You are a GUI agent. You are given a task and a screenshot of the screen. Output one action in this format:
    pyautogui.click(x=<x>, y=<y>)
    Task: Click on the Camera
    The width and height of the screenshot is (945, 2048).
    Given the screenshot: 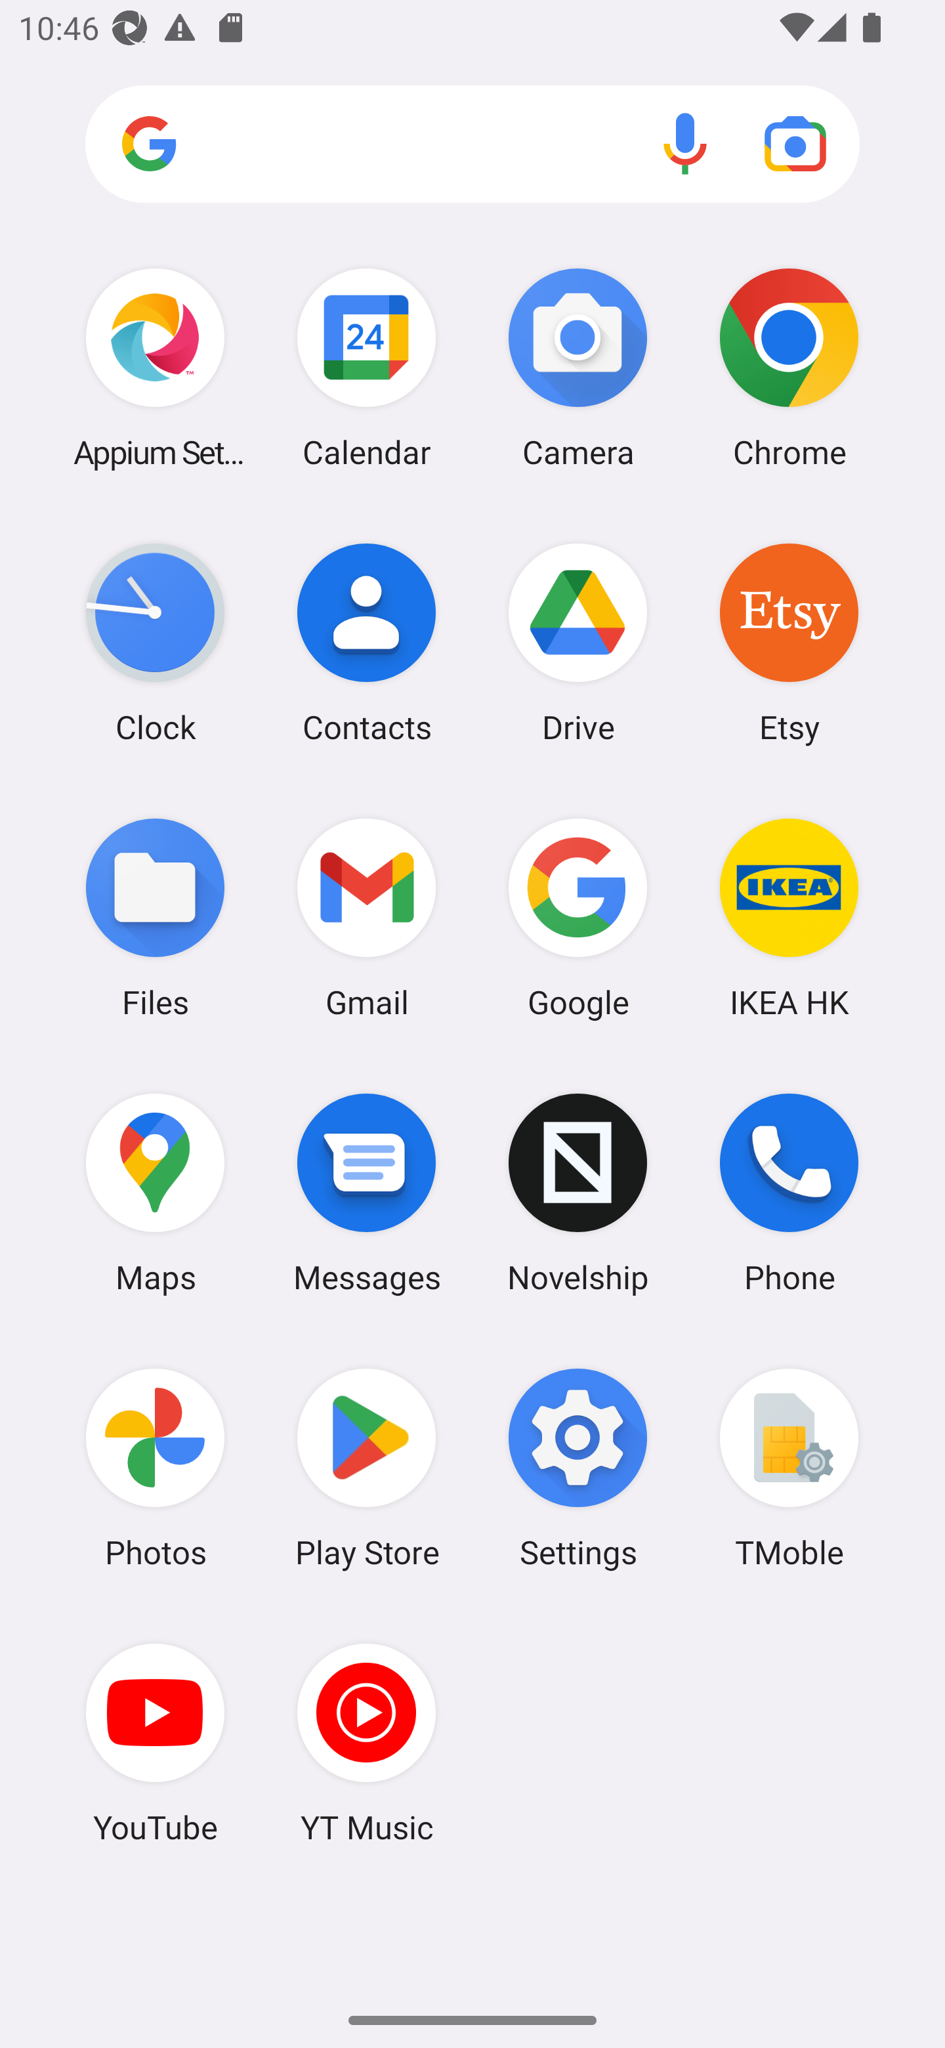 What is the action you would take?
    pyautogui.click(x=578, y=368)
    